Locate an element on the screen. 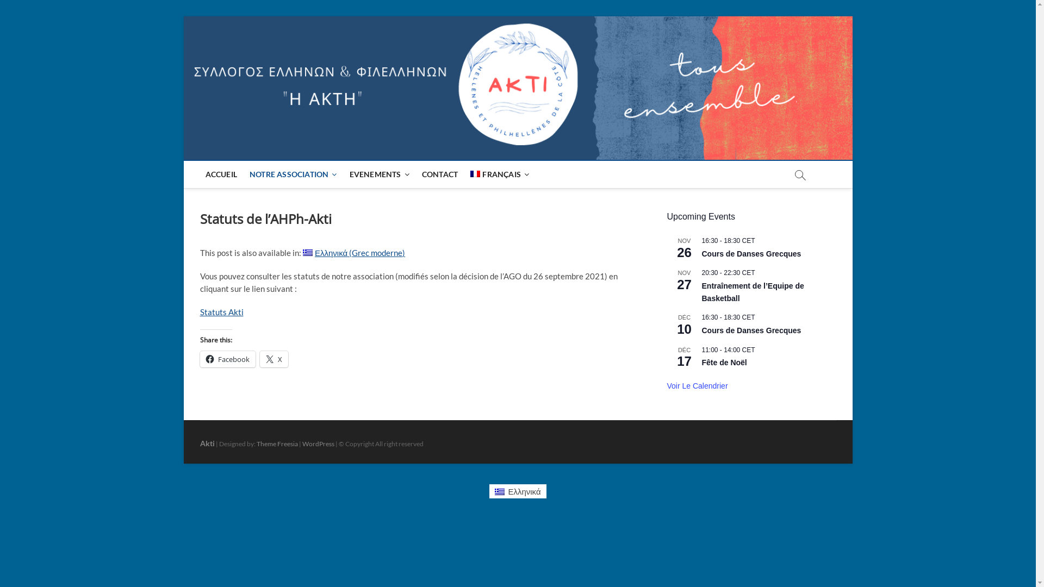 Image resolution: width=1044 pixels, height=587 pixels. CONTACT is located at coordinates (440, 174).